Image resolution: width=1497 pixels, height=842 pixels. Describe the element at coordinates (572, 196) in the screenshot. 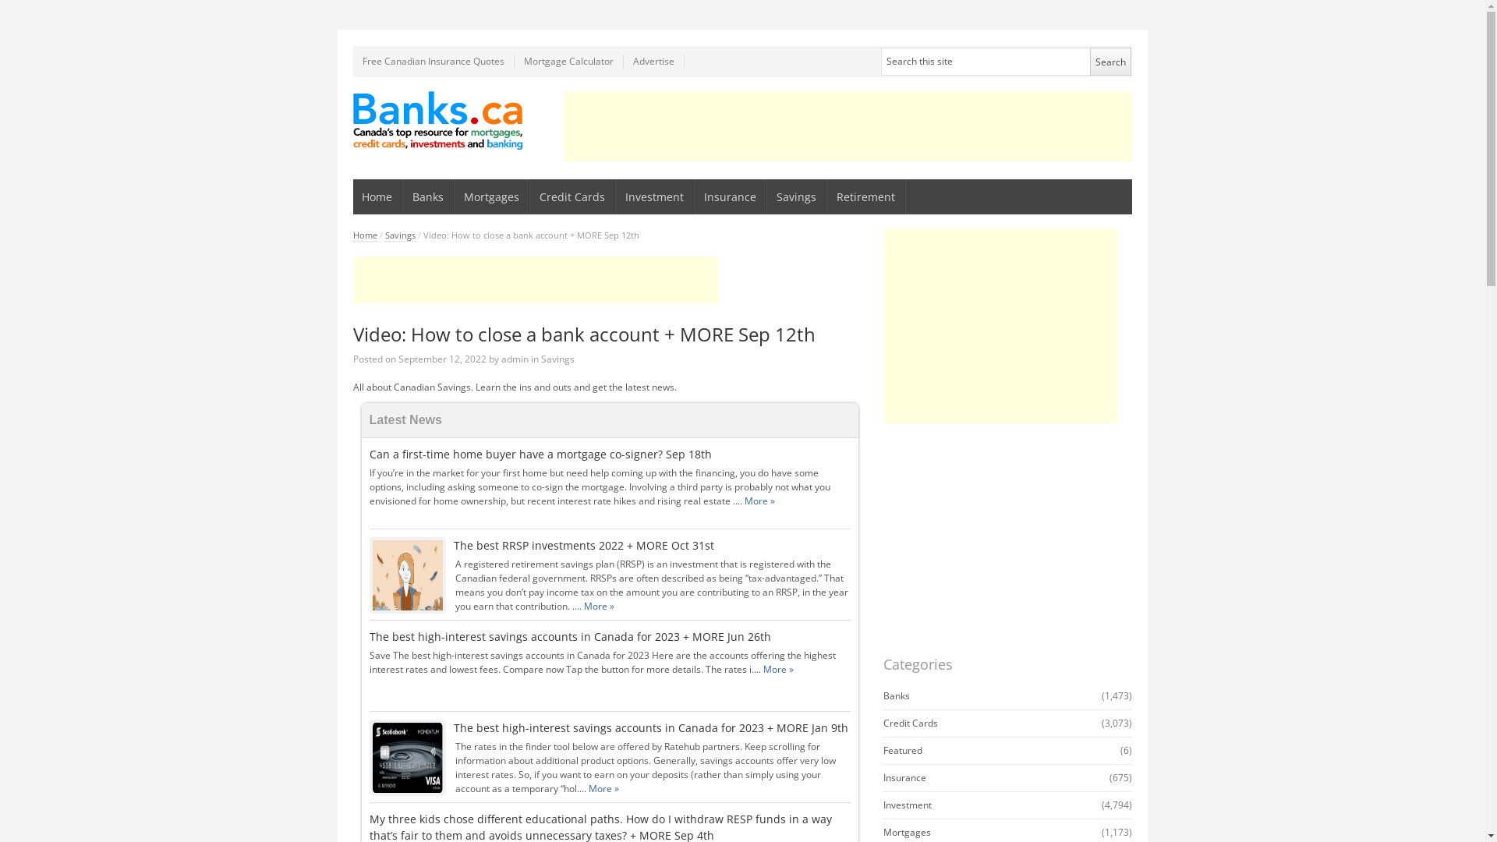

I see `Credit Cards` at that location.